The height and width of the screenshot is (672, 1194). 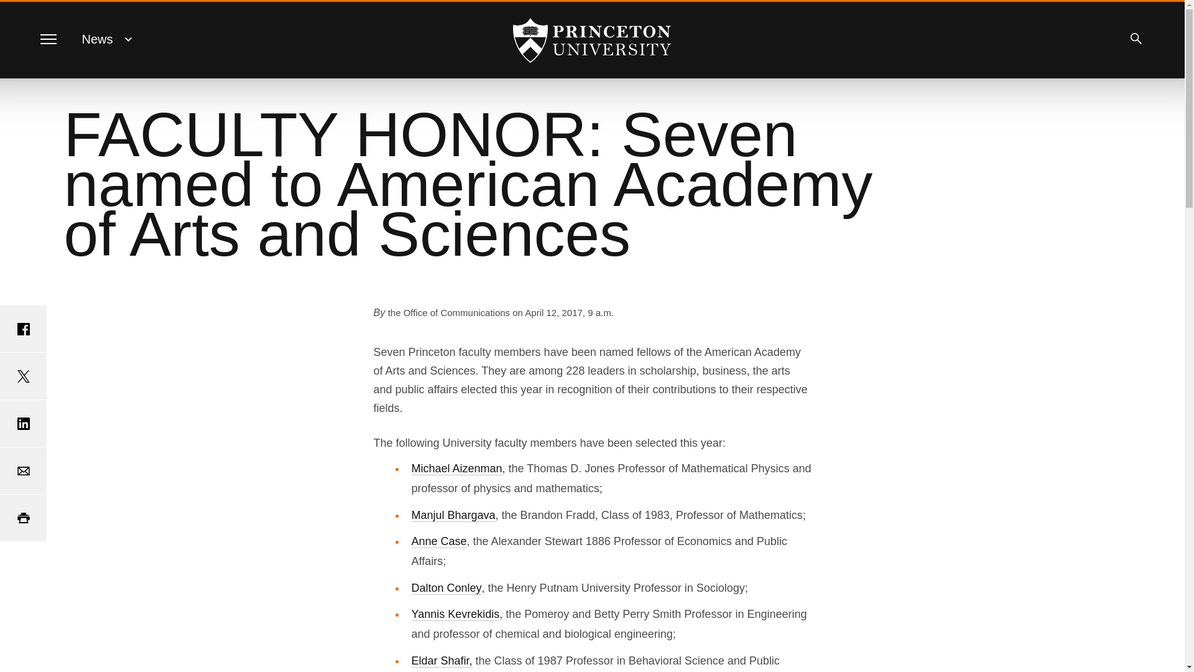 What do you see at coordinates (23, 329) in the screenshot?
I see `Share on Facebook` at bounding box center [23, 329].